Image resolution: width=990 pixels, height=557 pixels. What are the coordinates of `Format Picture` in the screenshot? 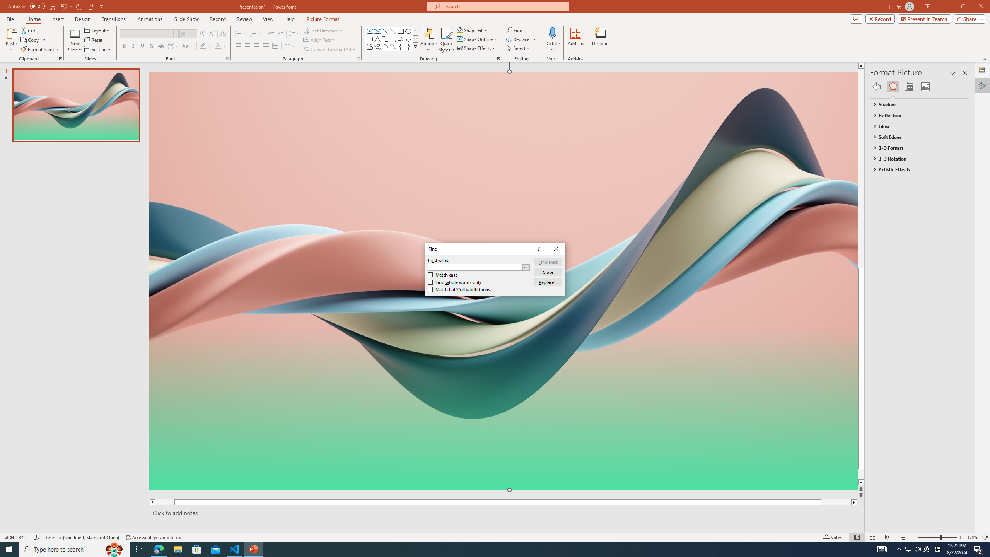 It's located at (982, 85).